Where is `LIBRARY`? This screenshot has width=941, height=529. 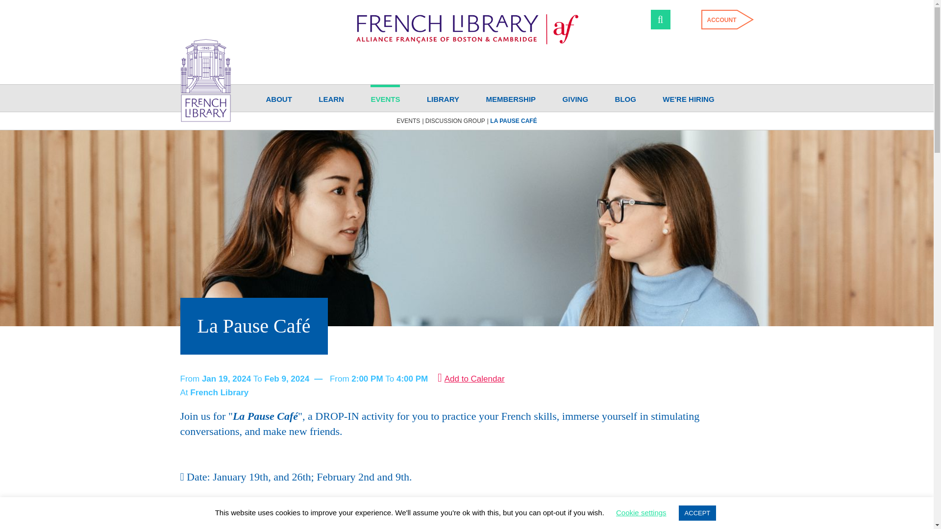
LIBRARY is located at coordinates (443, 98).